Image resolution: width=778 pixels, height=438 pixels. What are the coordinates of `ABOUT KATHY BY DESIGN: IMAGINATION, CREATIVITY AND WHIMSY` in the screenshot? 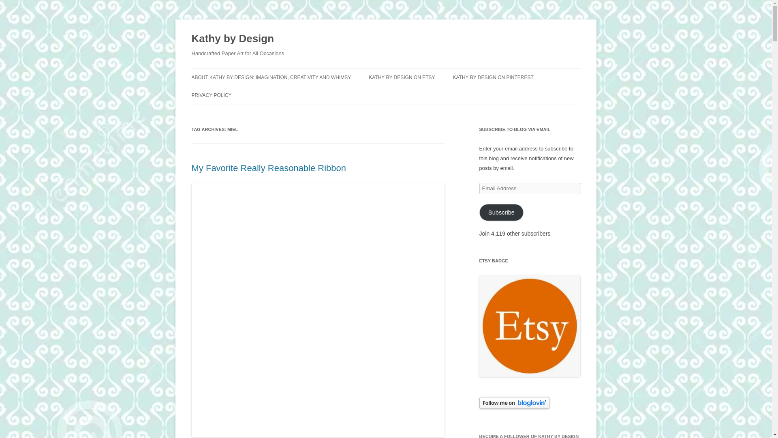 It's located at (271, 77).